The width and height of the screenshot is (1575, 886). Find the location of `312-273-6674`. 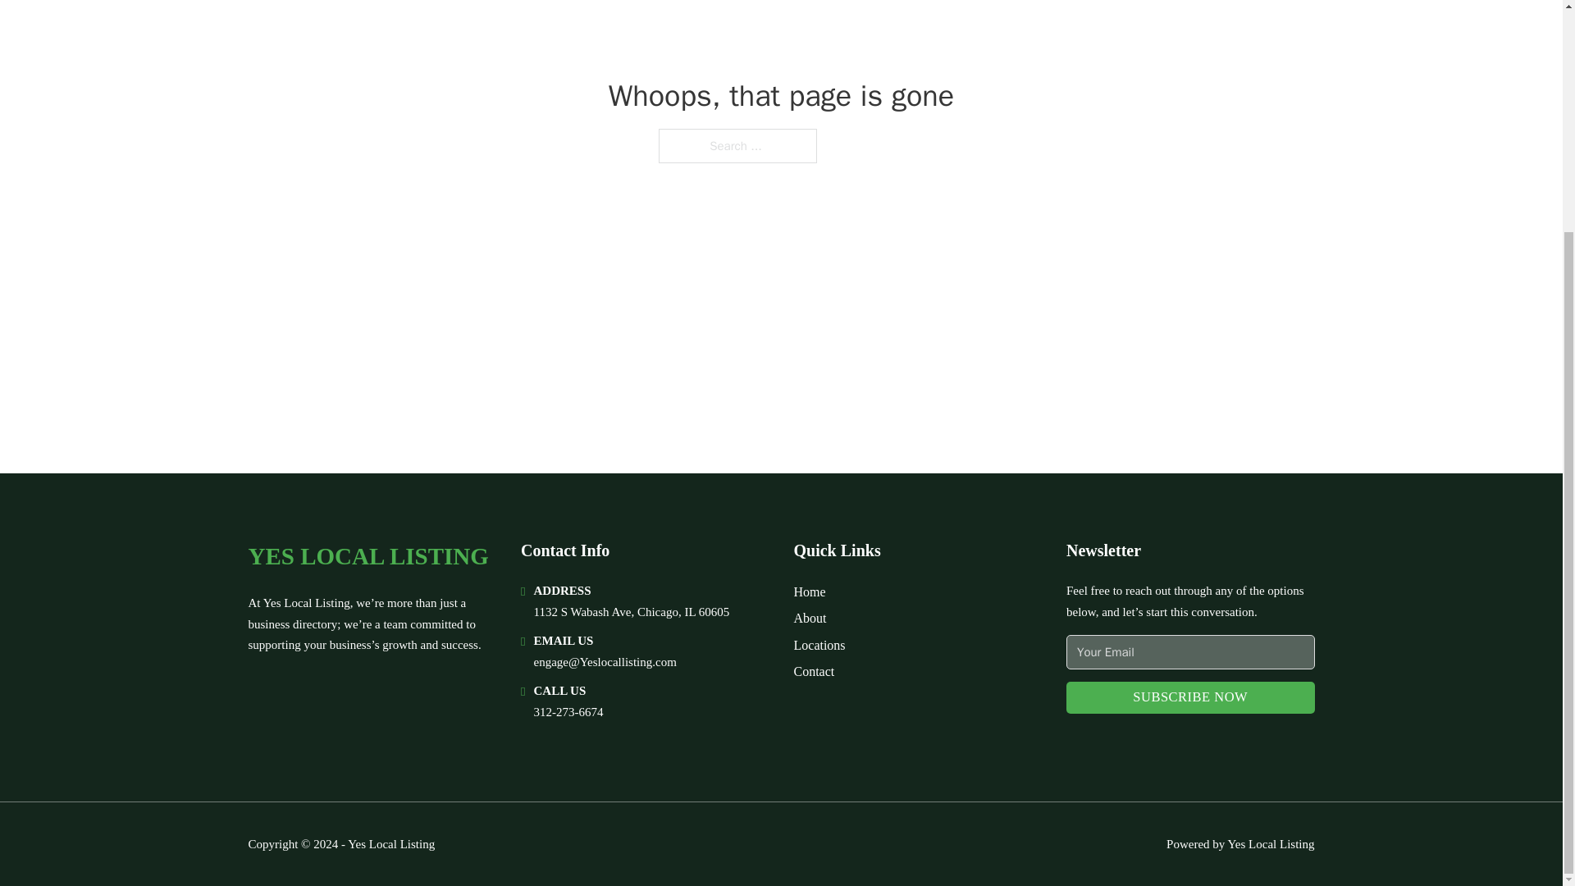

312-273-6674 is located at coordinates (568, 711).